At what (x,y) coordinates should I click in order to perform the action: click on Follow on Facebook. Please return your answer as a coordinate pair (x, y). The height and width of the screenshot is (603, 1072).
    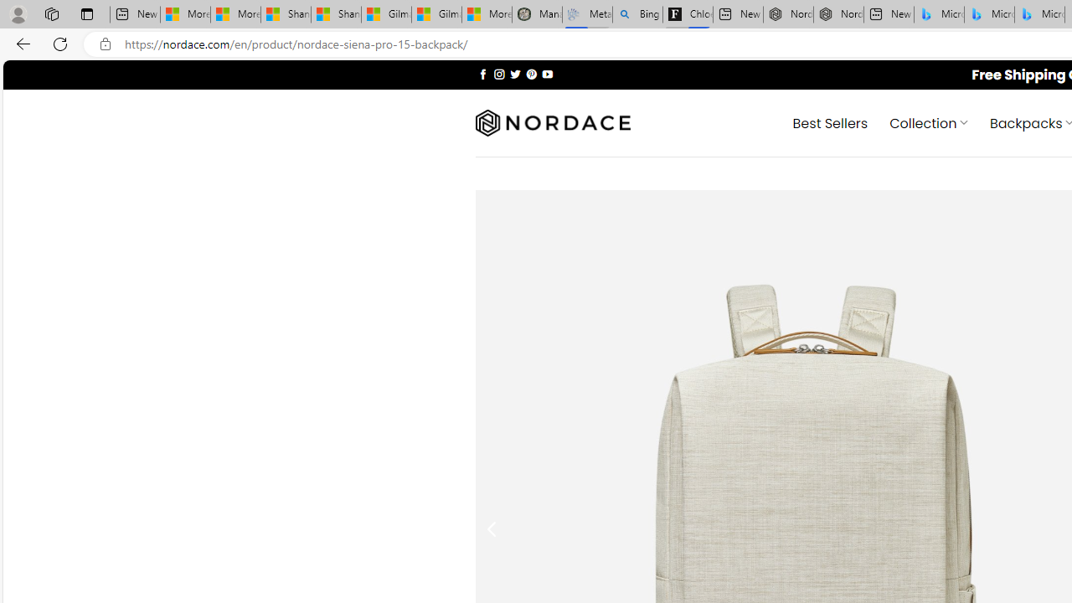
    Looking at the image, I should click on (482, 74).